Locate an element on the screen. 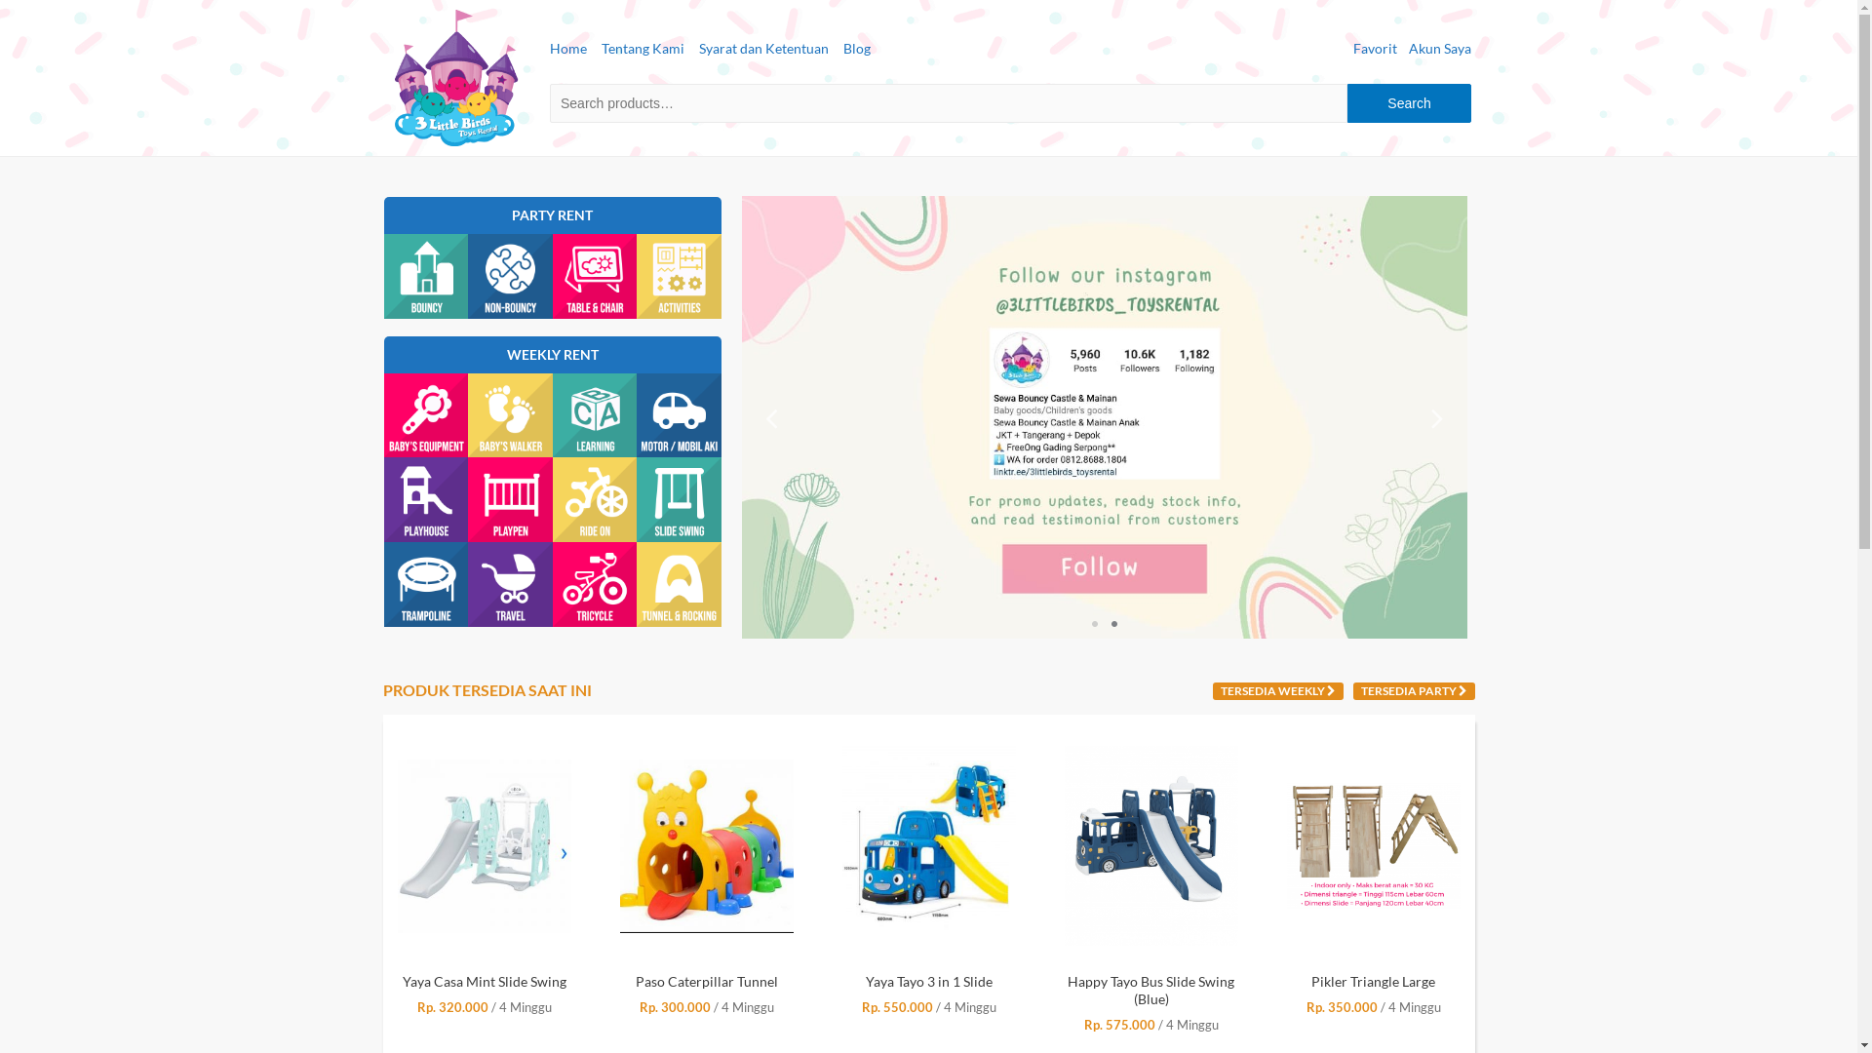  Home is located at coordinates (568, 49).